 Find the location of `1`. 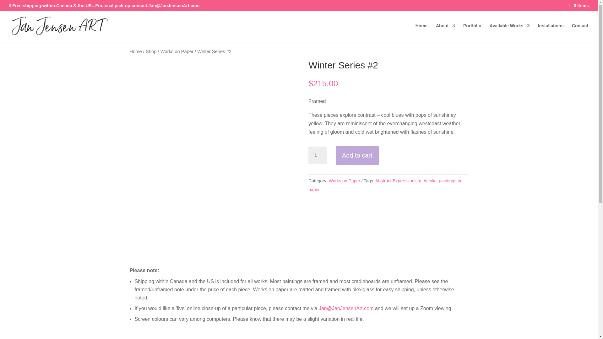

1 is located at coordinates (318, 155).